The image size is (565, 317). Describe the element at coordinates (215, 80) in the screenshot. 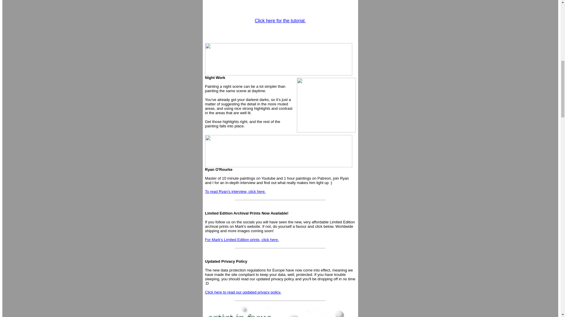

I see `Night Work` at that location.